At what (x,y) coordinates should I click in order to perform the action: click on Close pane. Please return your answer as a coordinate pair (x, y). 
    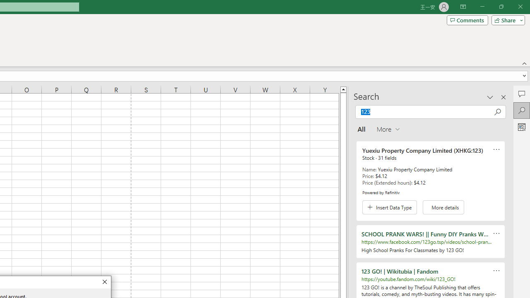
    Looking at the image, I should click on (503, 97).